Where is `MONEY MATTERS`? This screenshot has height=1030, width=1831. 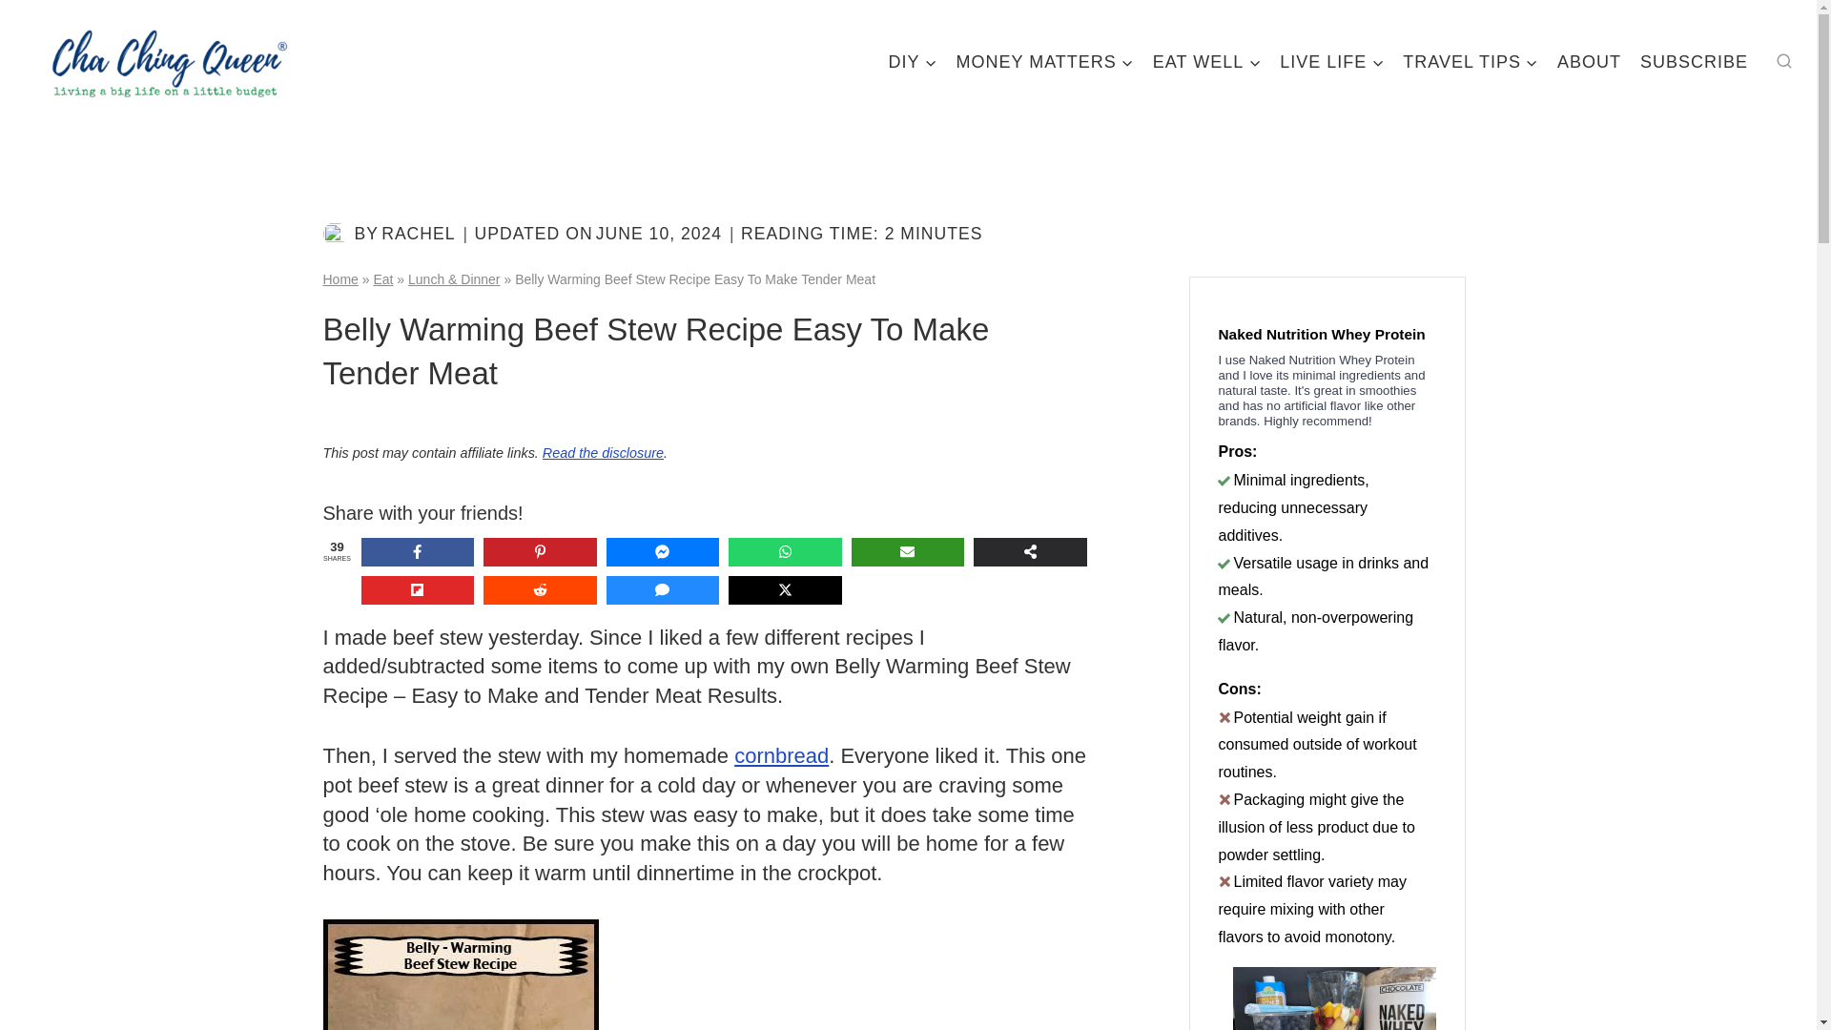
MONEY MATTERS is located at coordinates (1044, 61).